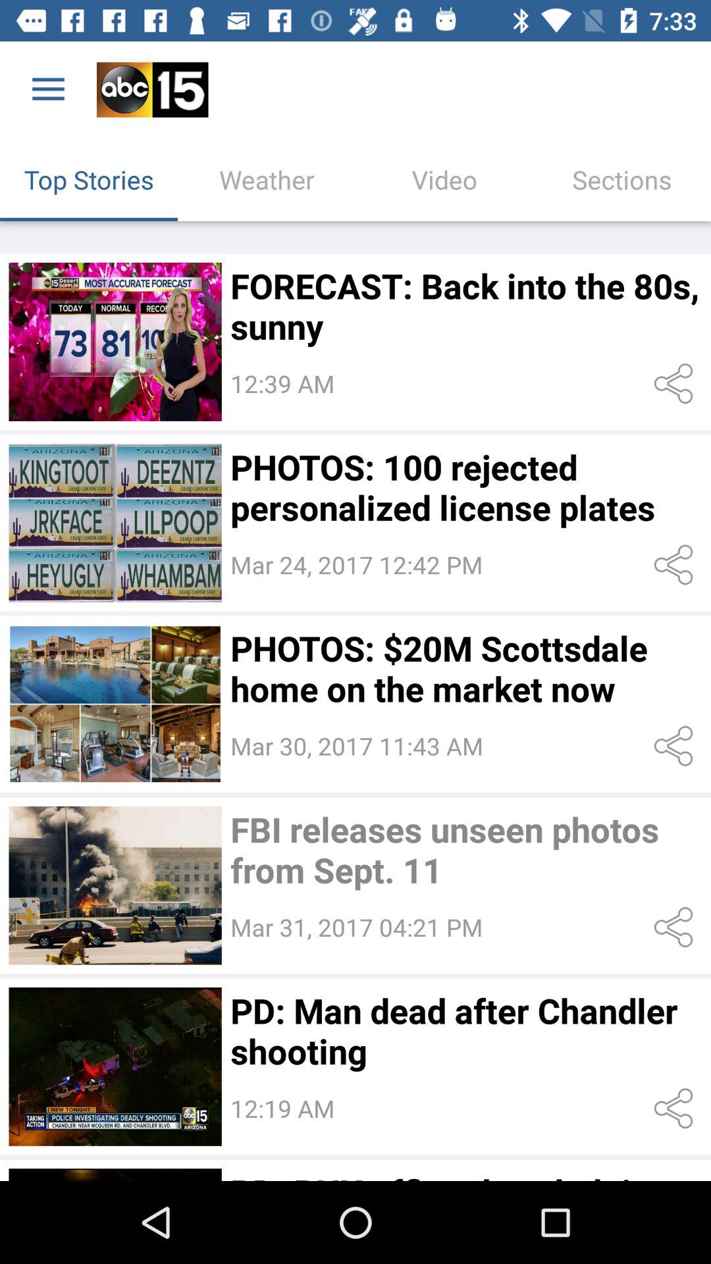  I want to click on select story, so click(115, 885).